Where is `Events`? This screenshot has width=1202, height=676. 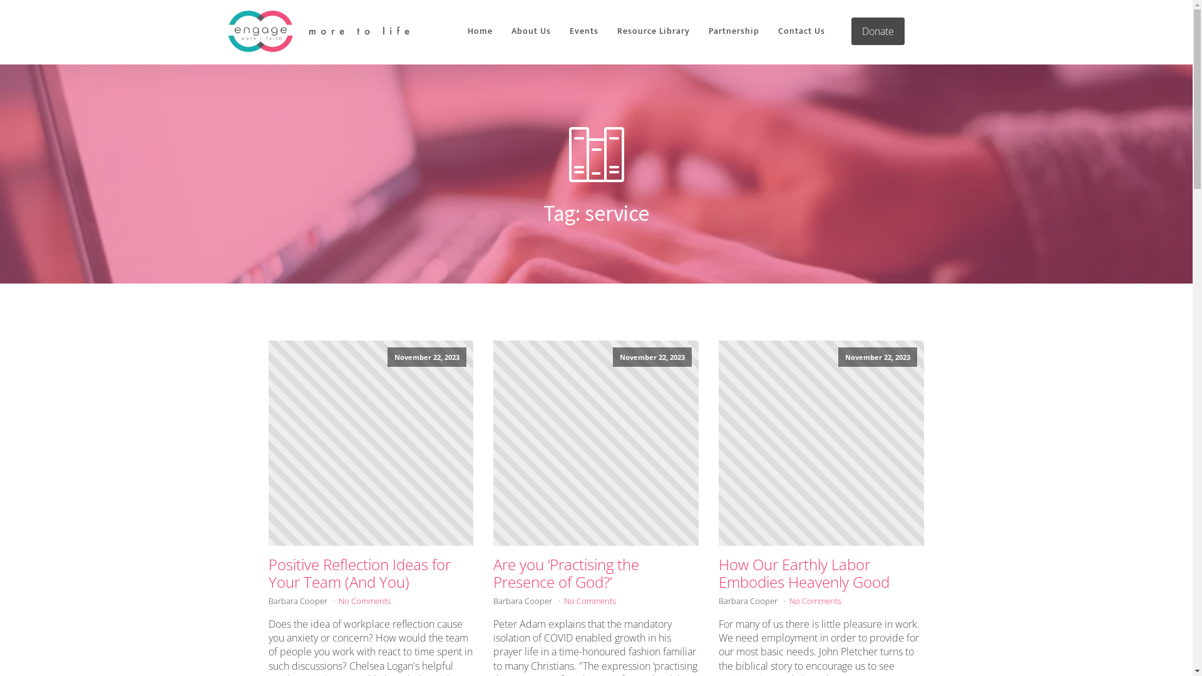 Events is located at coordinates (584, 31).